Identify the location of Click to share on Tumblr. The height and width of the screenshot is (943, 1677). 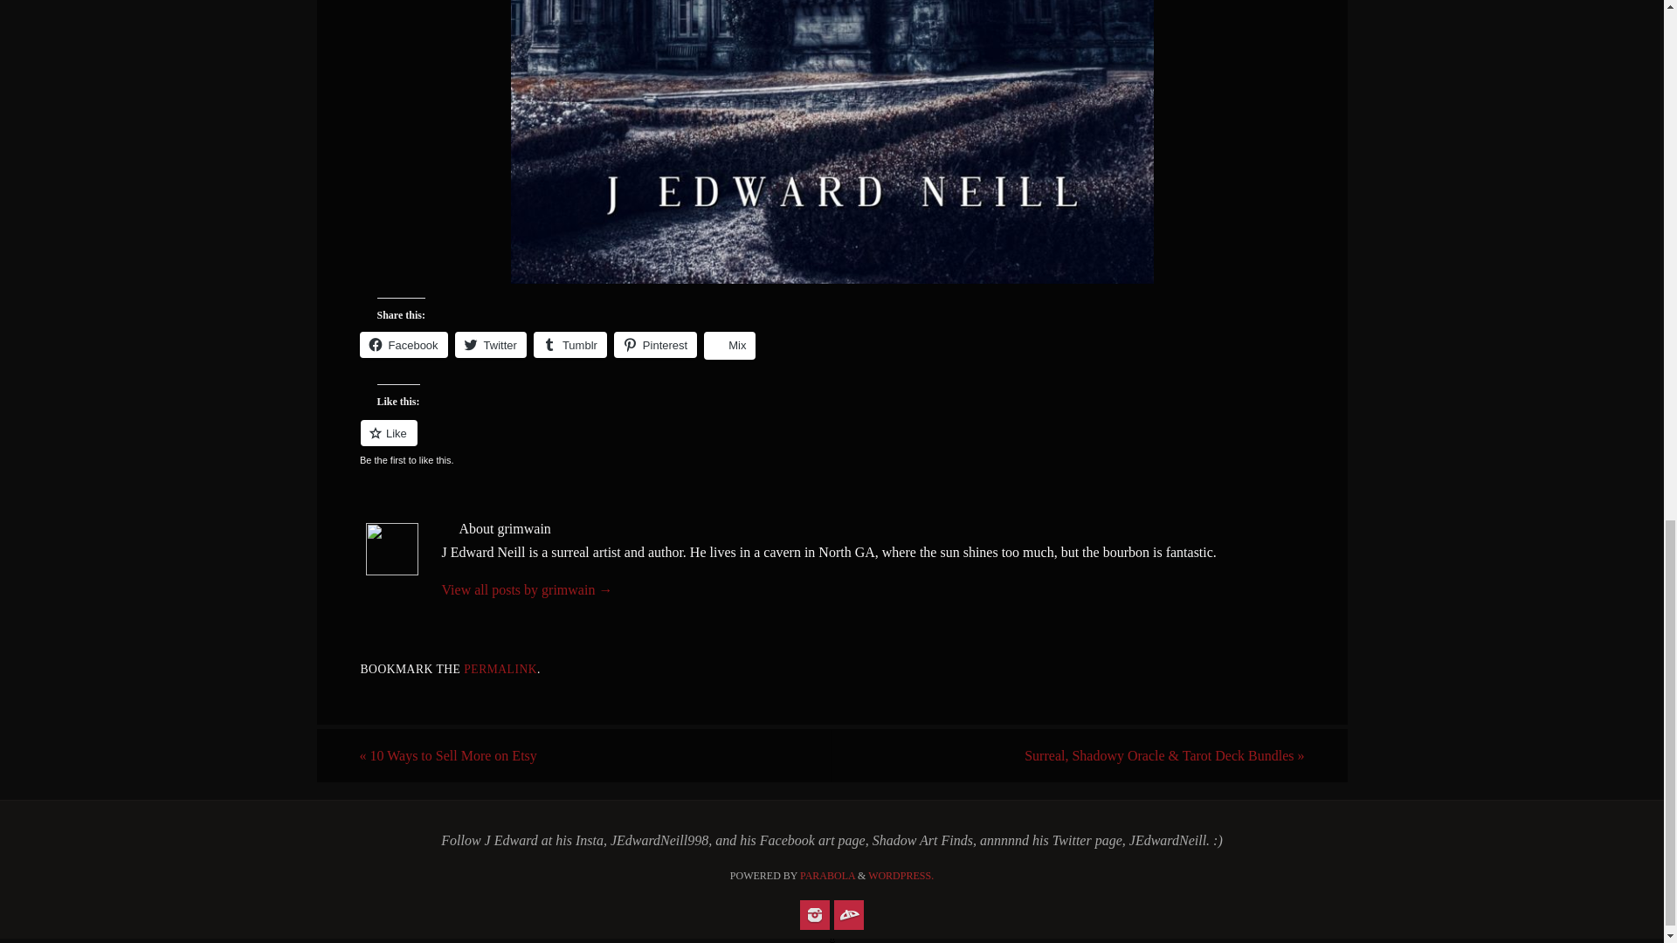
(569, 345).